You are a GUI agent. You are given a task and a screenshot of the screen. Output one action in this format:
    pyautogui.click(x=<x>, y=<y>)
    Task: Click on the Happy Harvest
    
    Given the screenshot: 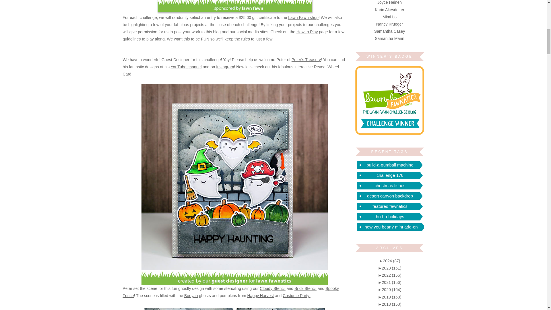 What is the action you would take?
    pyautogui.click(x=261, y=295)
    